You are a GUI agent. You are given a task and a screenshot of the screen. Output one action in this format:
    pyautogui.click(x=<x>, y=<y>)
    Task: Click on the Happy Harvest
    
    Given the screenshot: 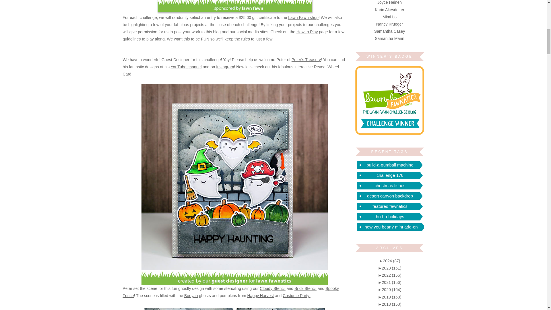 What is the action you would take?
    pyautogui.click(x=261, y=295)
    